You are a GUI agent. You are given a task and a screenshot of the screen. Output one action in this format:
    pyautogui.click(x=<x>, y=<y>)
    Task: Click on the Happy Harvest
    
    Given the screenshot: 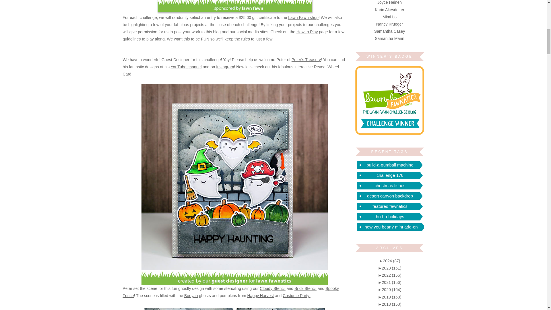 What is the action you would take?
    pyautogui.click(x=261, y=295)
    